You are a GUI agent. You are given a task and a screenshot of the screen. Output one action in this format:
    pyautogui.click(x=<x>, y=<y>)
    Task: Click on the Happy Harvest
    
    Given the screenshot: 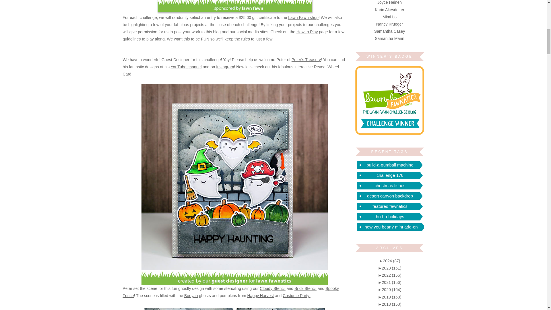 What is the action you would take?
    pyautogui.click(x=261, y=295)
    